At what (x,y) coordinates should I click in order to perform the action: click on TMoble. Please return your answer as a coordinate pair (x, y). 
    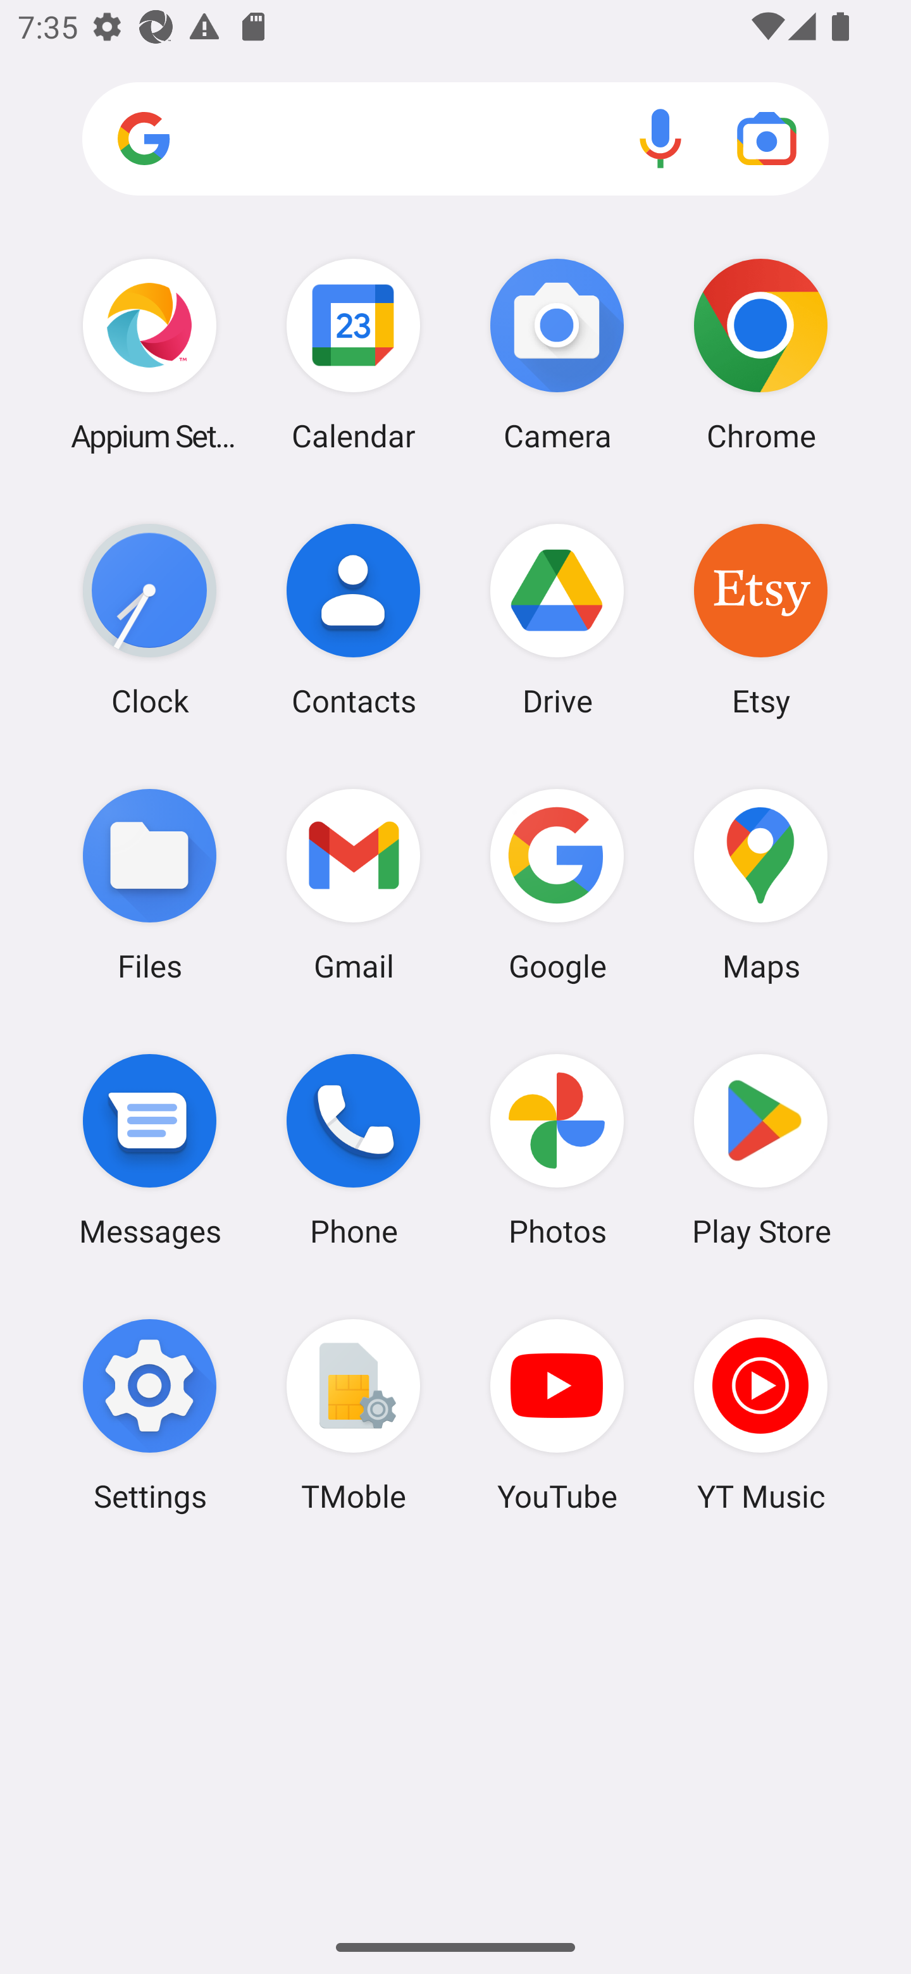
    Looking at the image, I should click on (353, 1415).